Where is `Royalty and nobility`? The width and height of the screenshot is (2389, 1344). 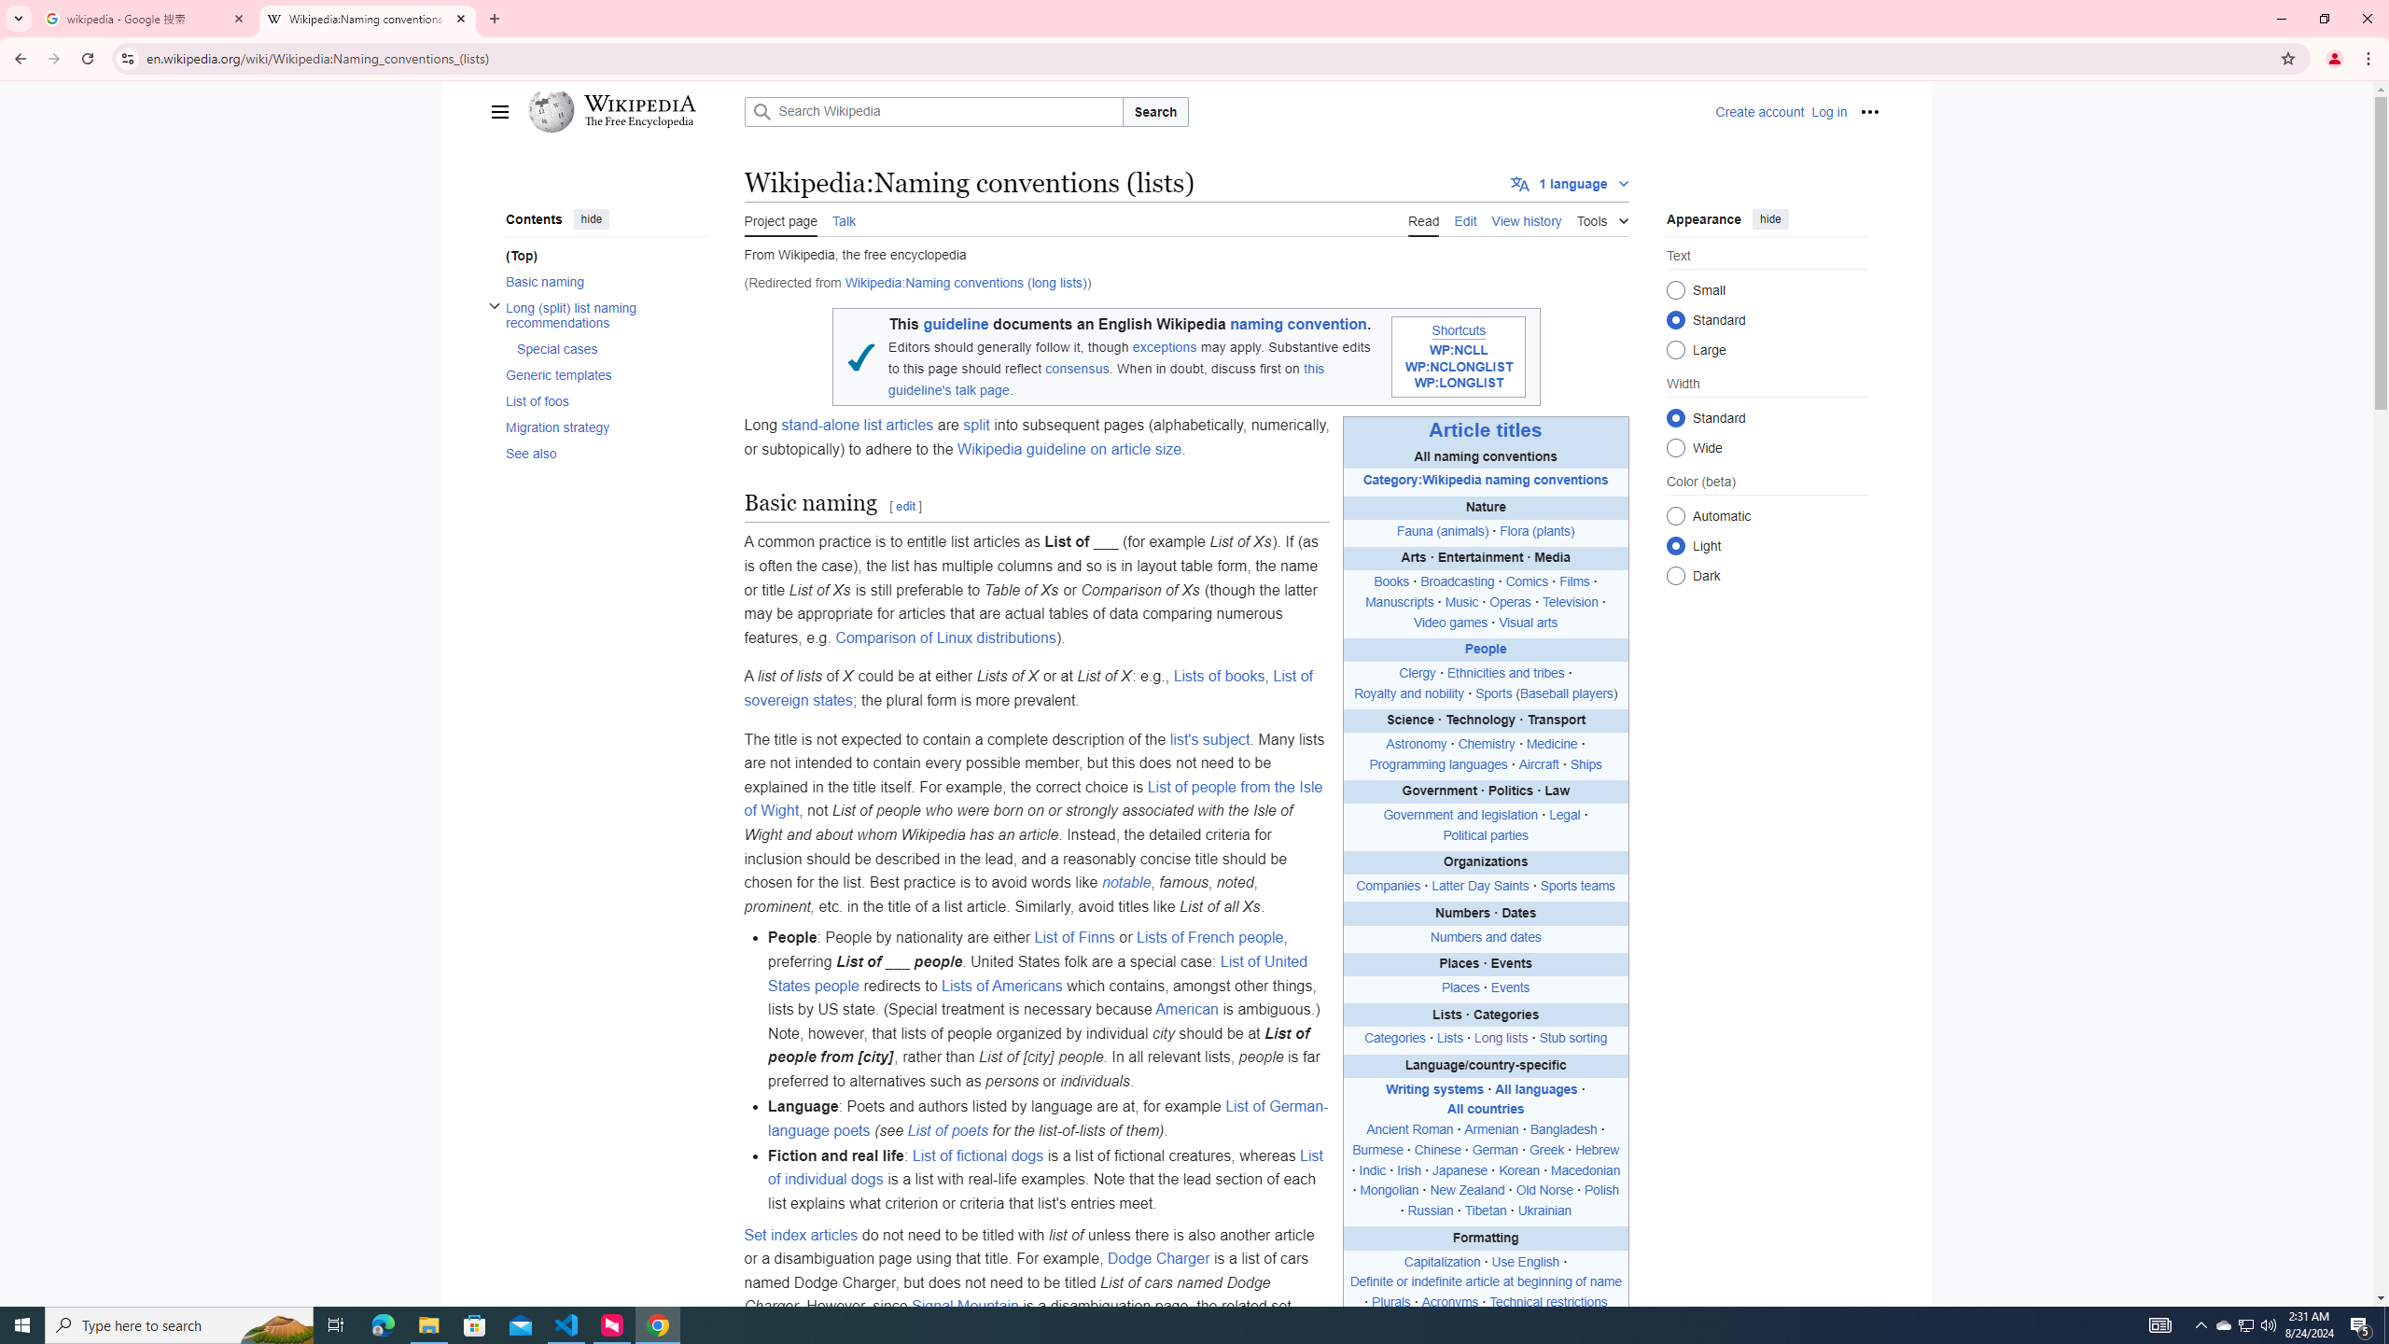
Royalty and nobility is located at coordinates (1409, 693).